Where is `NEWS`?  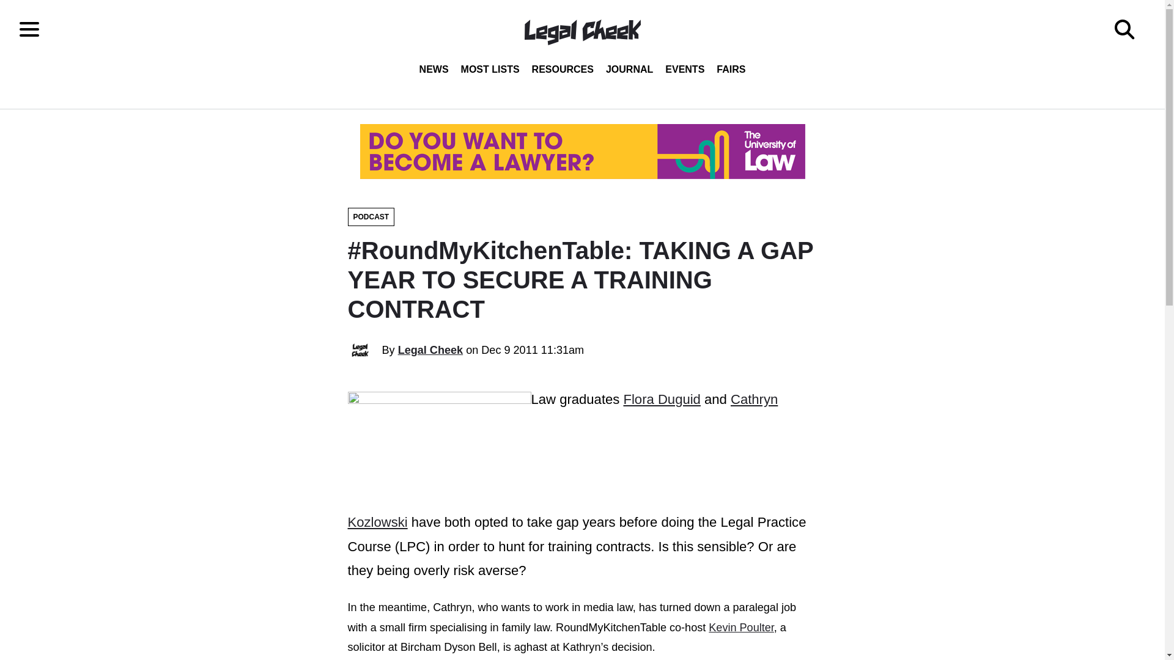 NEWS is located at coordinates (434, 70).